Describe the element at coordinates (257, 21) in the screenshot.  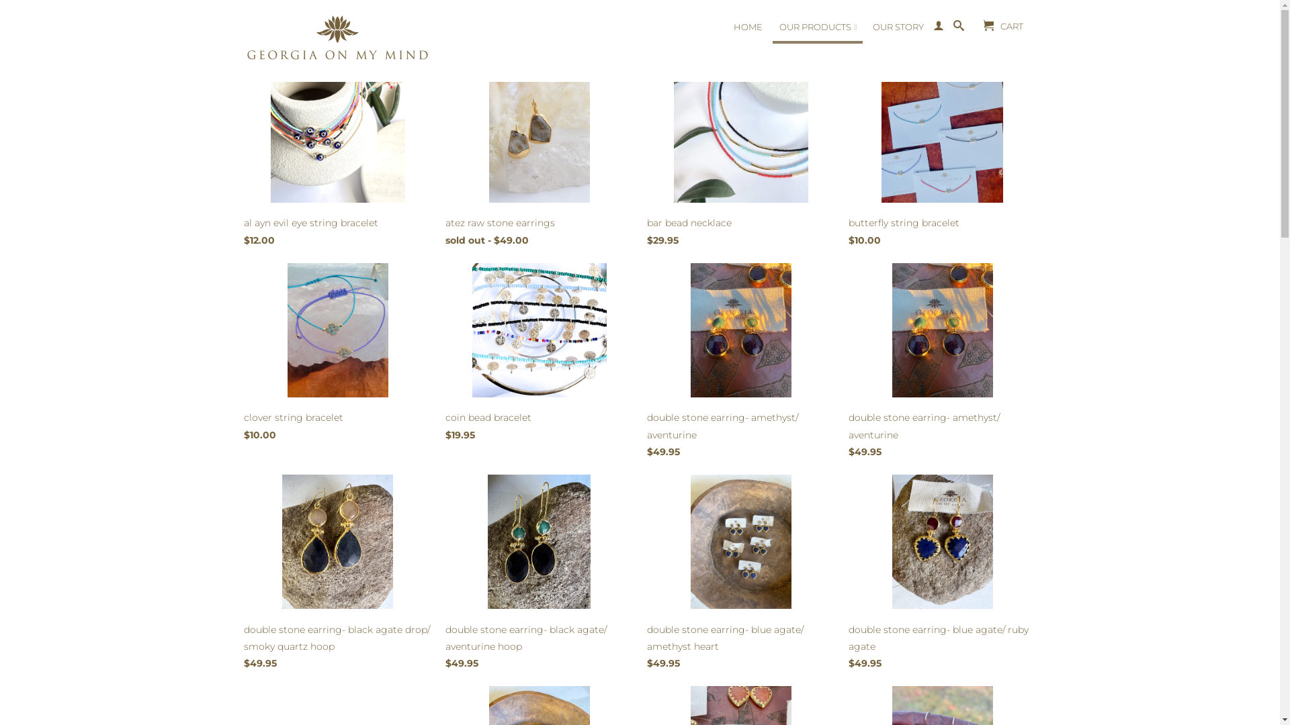
I see `home` at that location.